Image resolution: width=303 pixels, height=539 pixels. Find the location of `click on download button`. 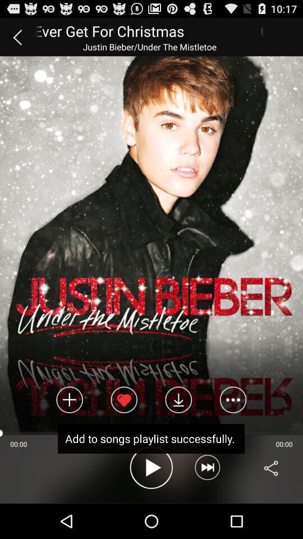

click on download button is located at coordinates (178, 400).